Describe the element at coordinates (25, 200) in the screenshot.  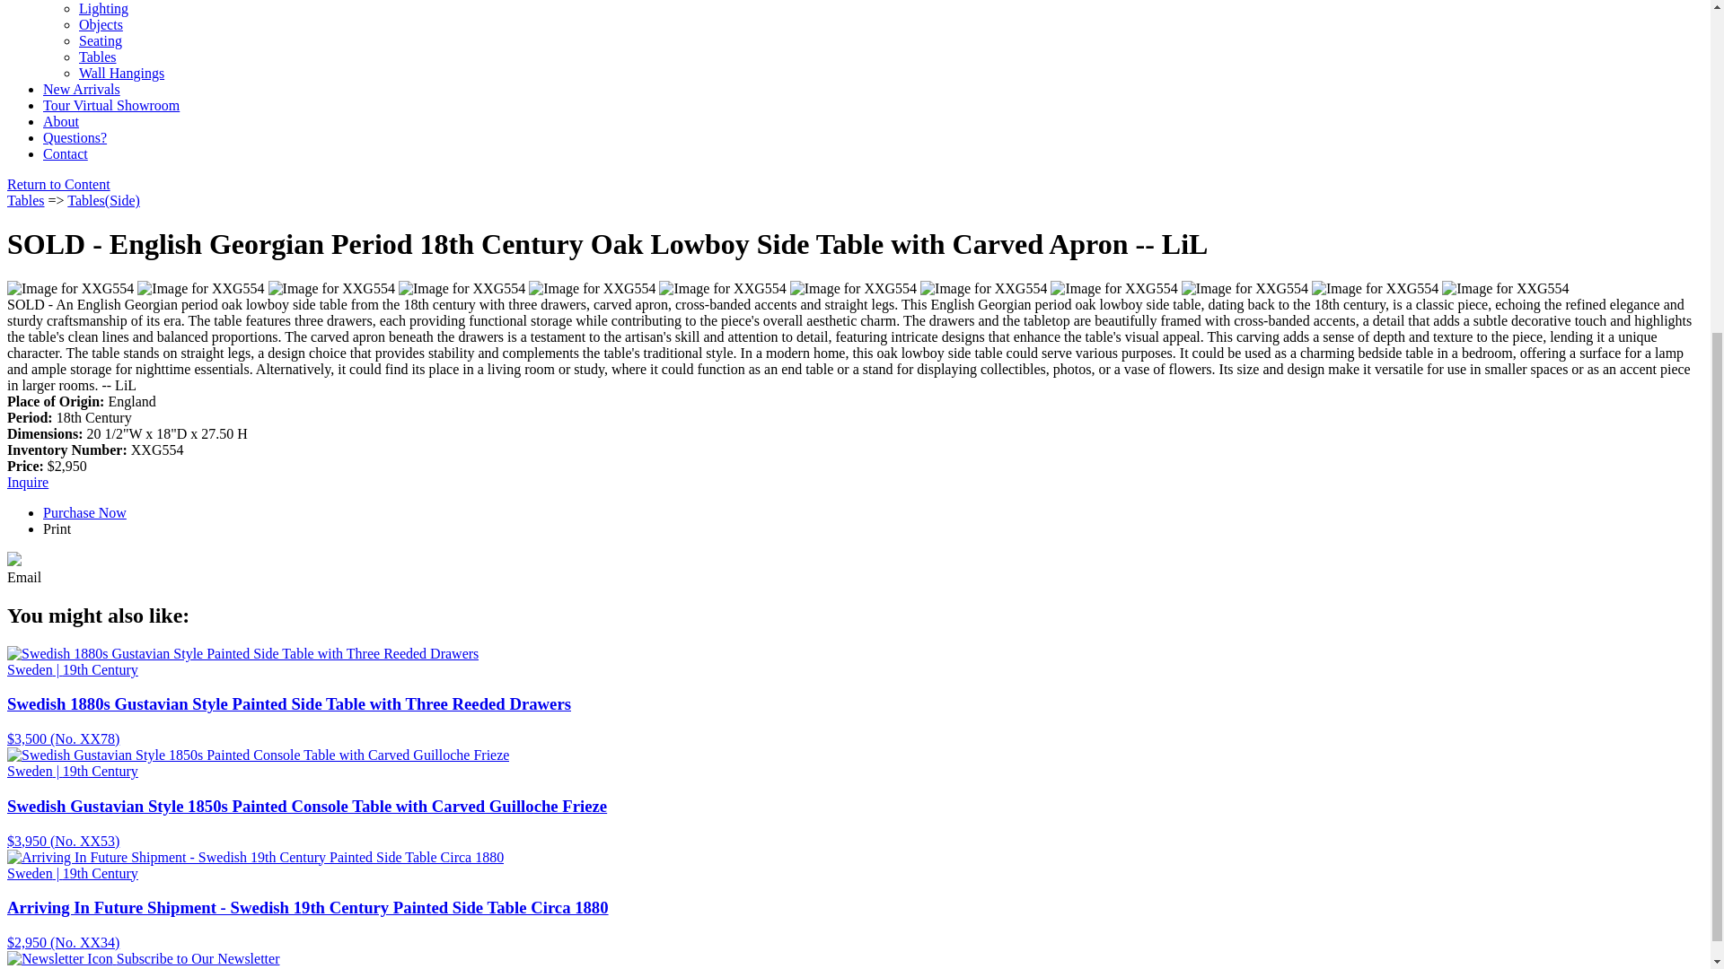
I see `Tables` at that location.